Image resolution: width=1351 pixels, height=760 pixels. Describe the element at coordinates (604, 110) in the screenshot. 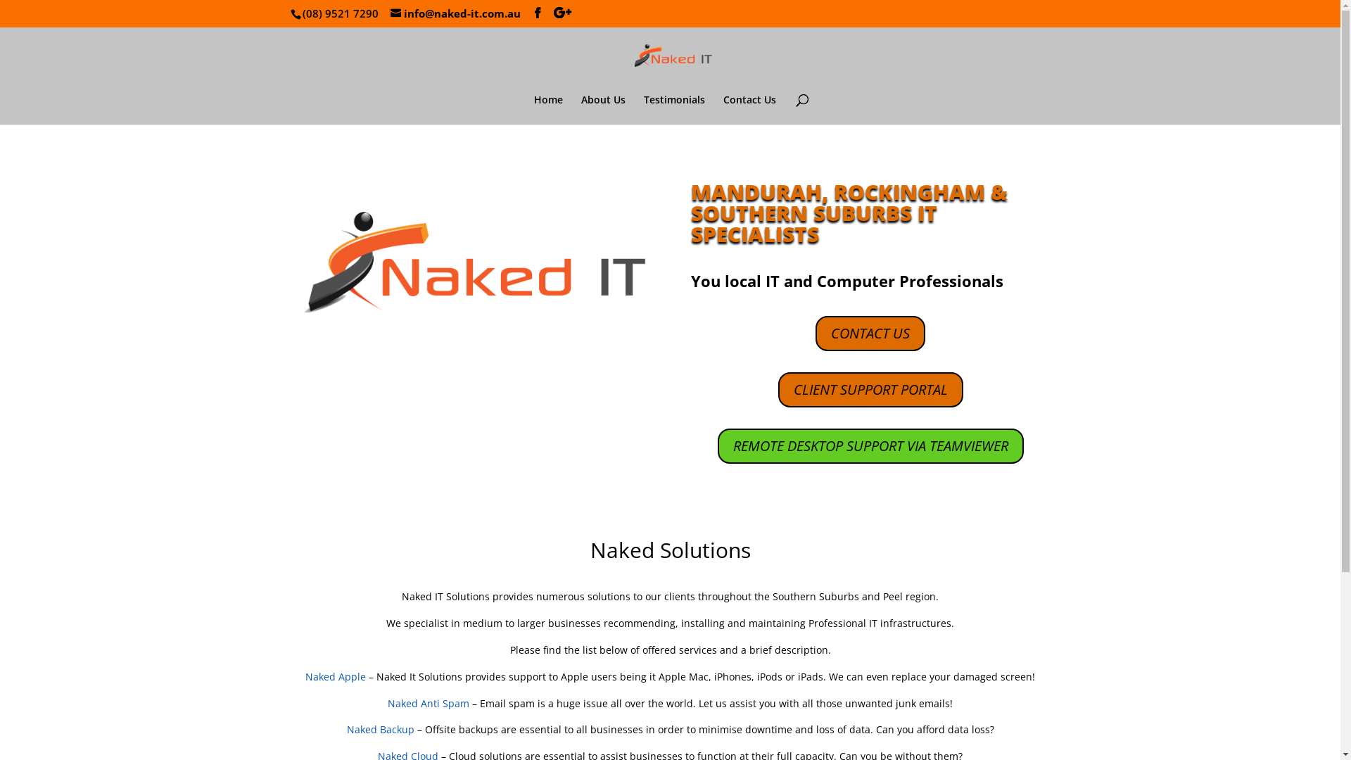

I see `About Us` at that location.